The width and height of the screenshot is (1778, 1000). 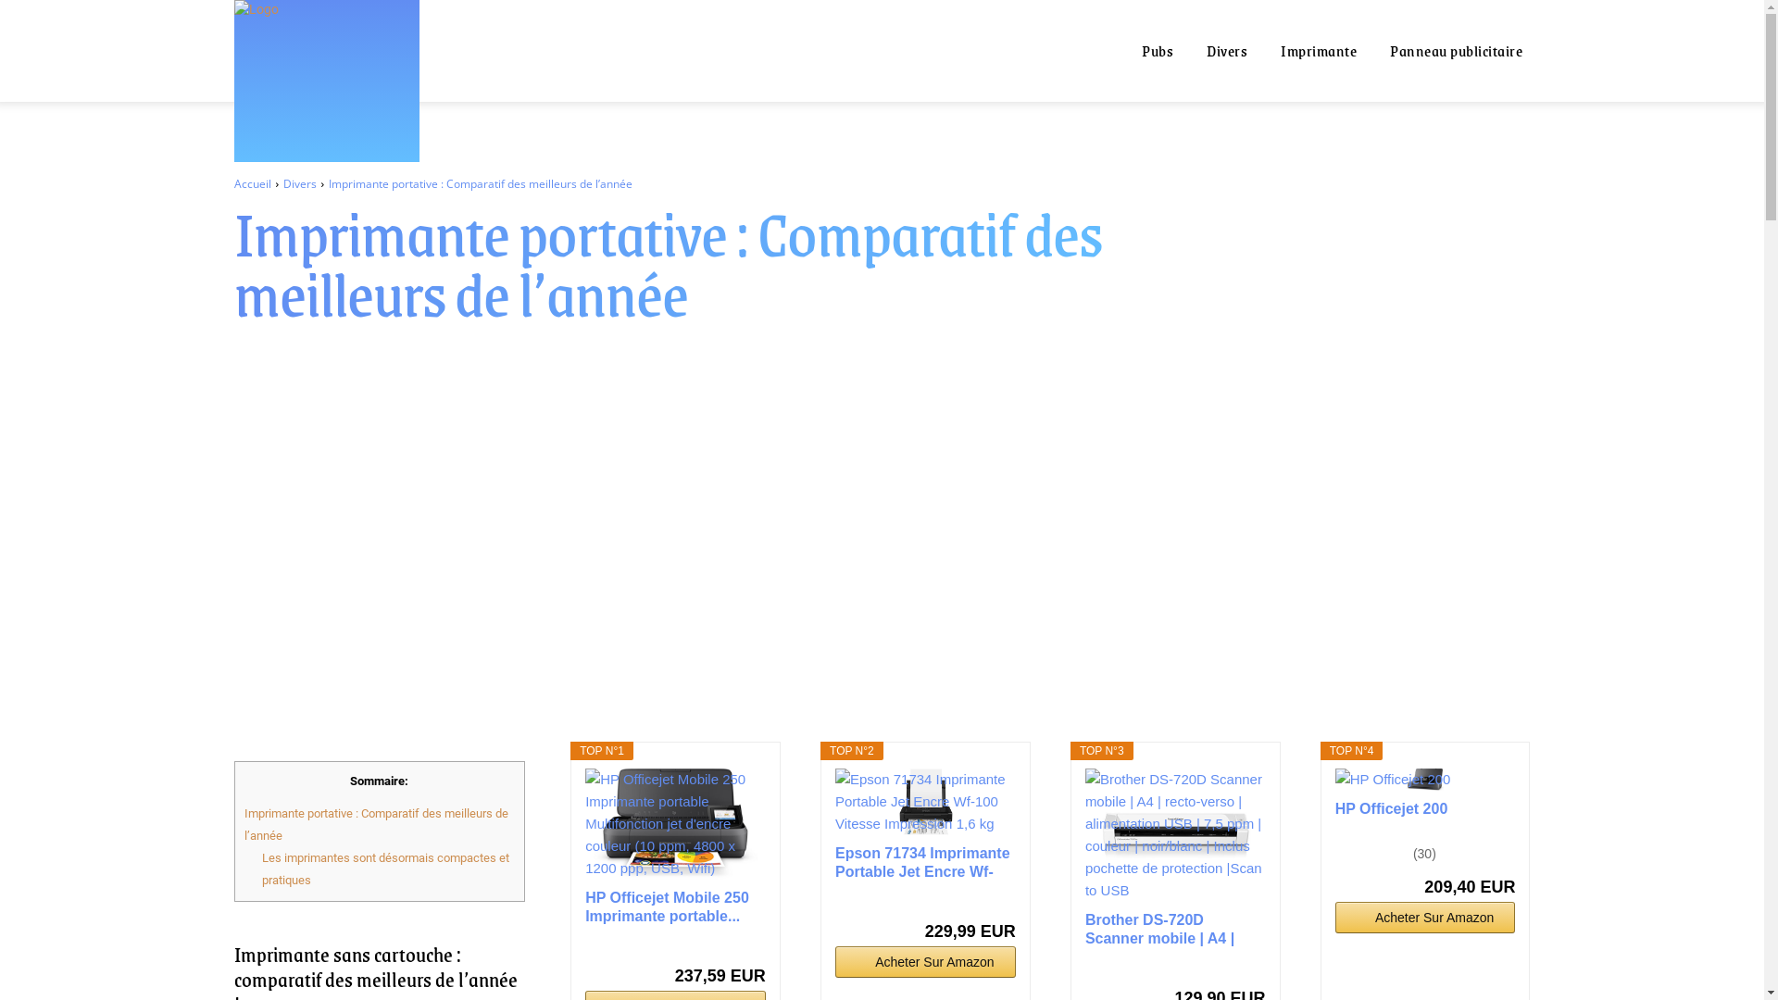 I want to click on Epson 71734 Imprimante Portable Jet Encre Wf-100..., so click(x=926, y=863).